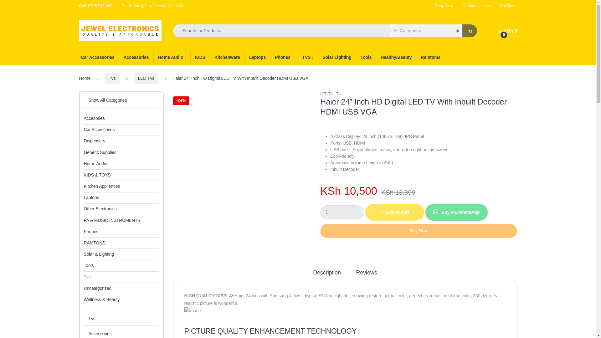  Describe the element at coordinates (227, 58) in the screenshot. I see `Shop Now` at that location.